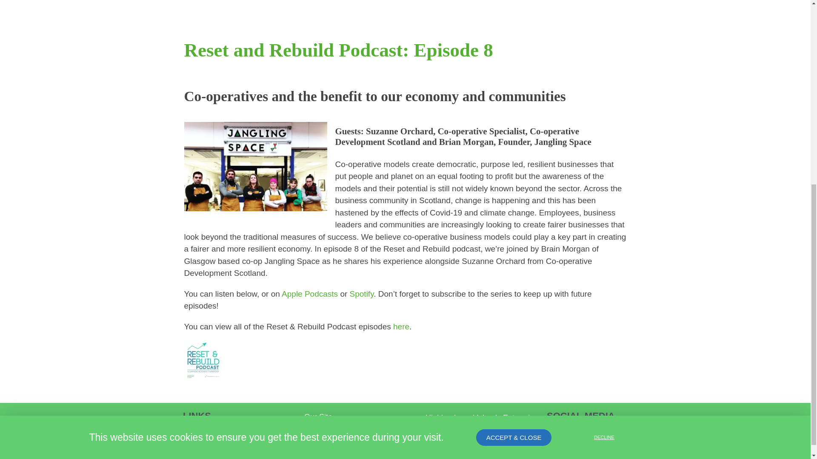  What do you see at coordinates (405, 360) in the screenshot?
I see `Libsyn Player` at bounding box center [405, 360].